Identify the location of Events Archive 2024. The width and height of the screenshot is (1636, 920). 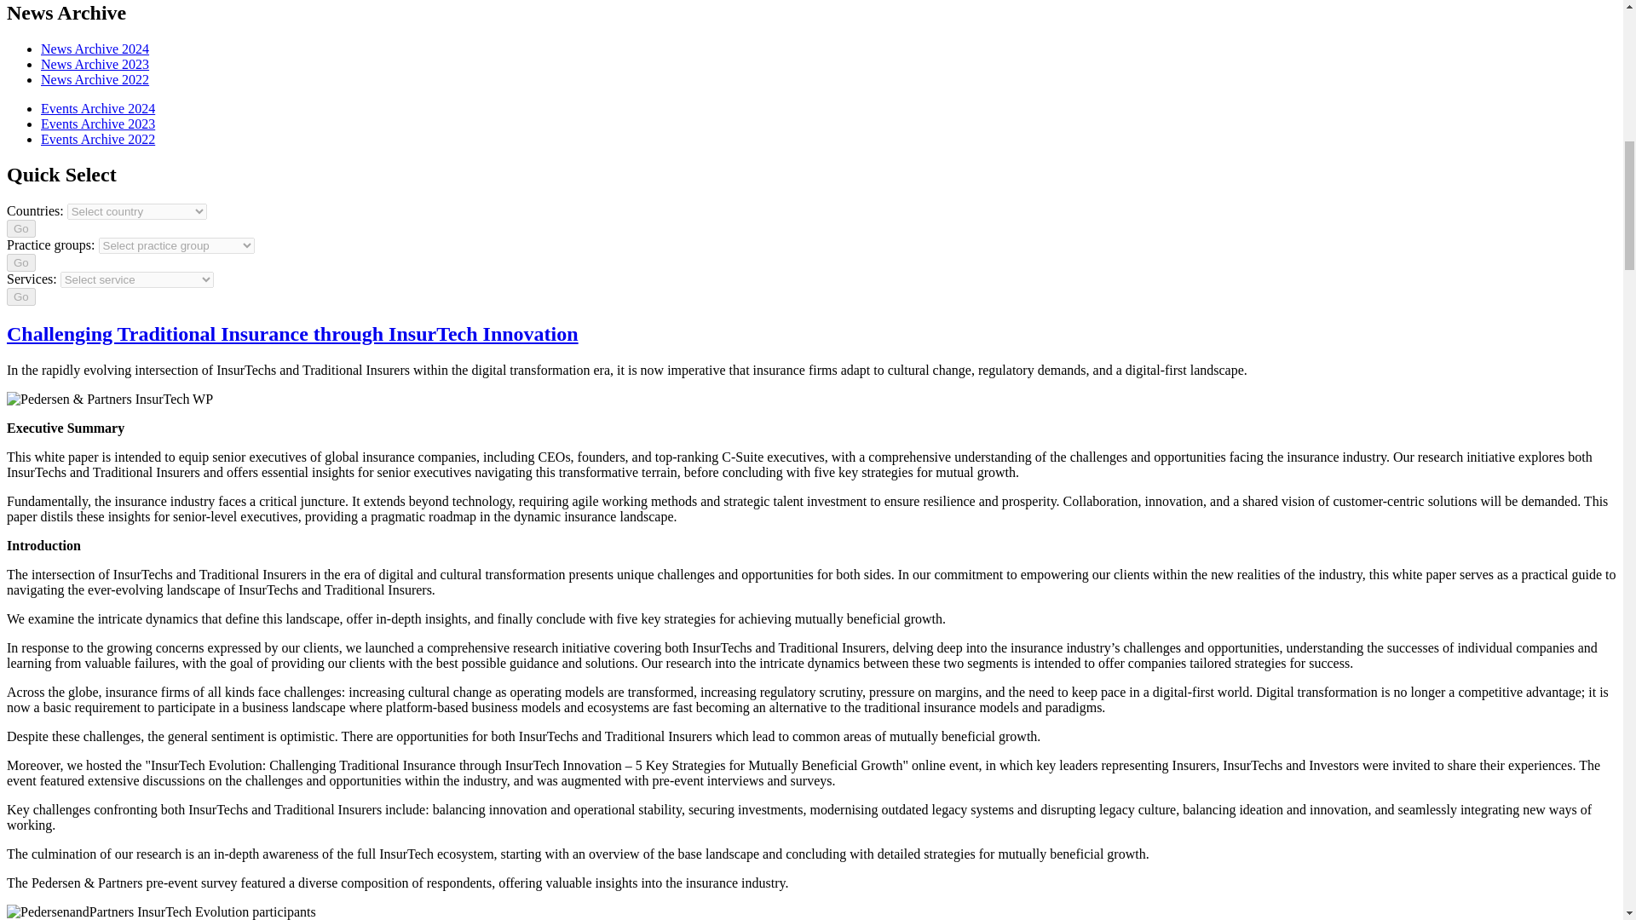
(98, 107).